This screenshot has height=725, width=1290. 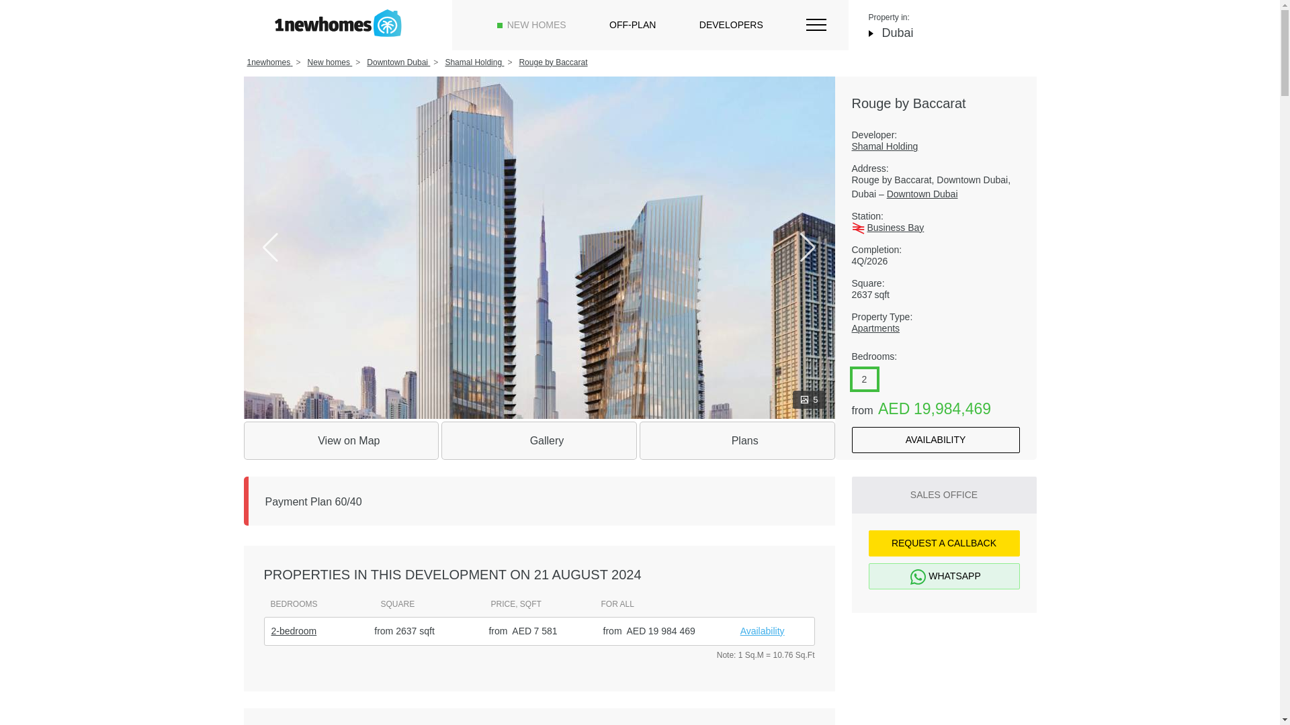 What do you see at coordinates (731, 25) in the screenshot?
I see `DEVELOPERS` at bounding box center [731, 25].